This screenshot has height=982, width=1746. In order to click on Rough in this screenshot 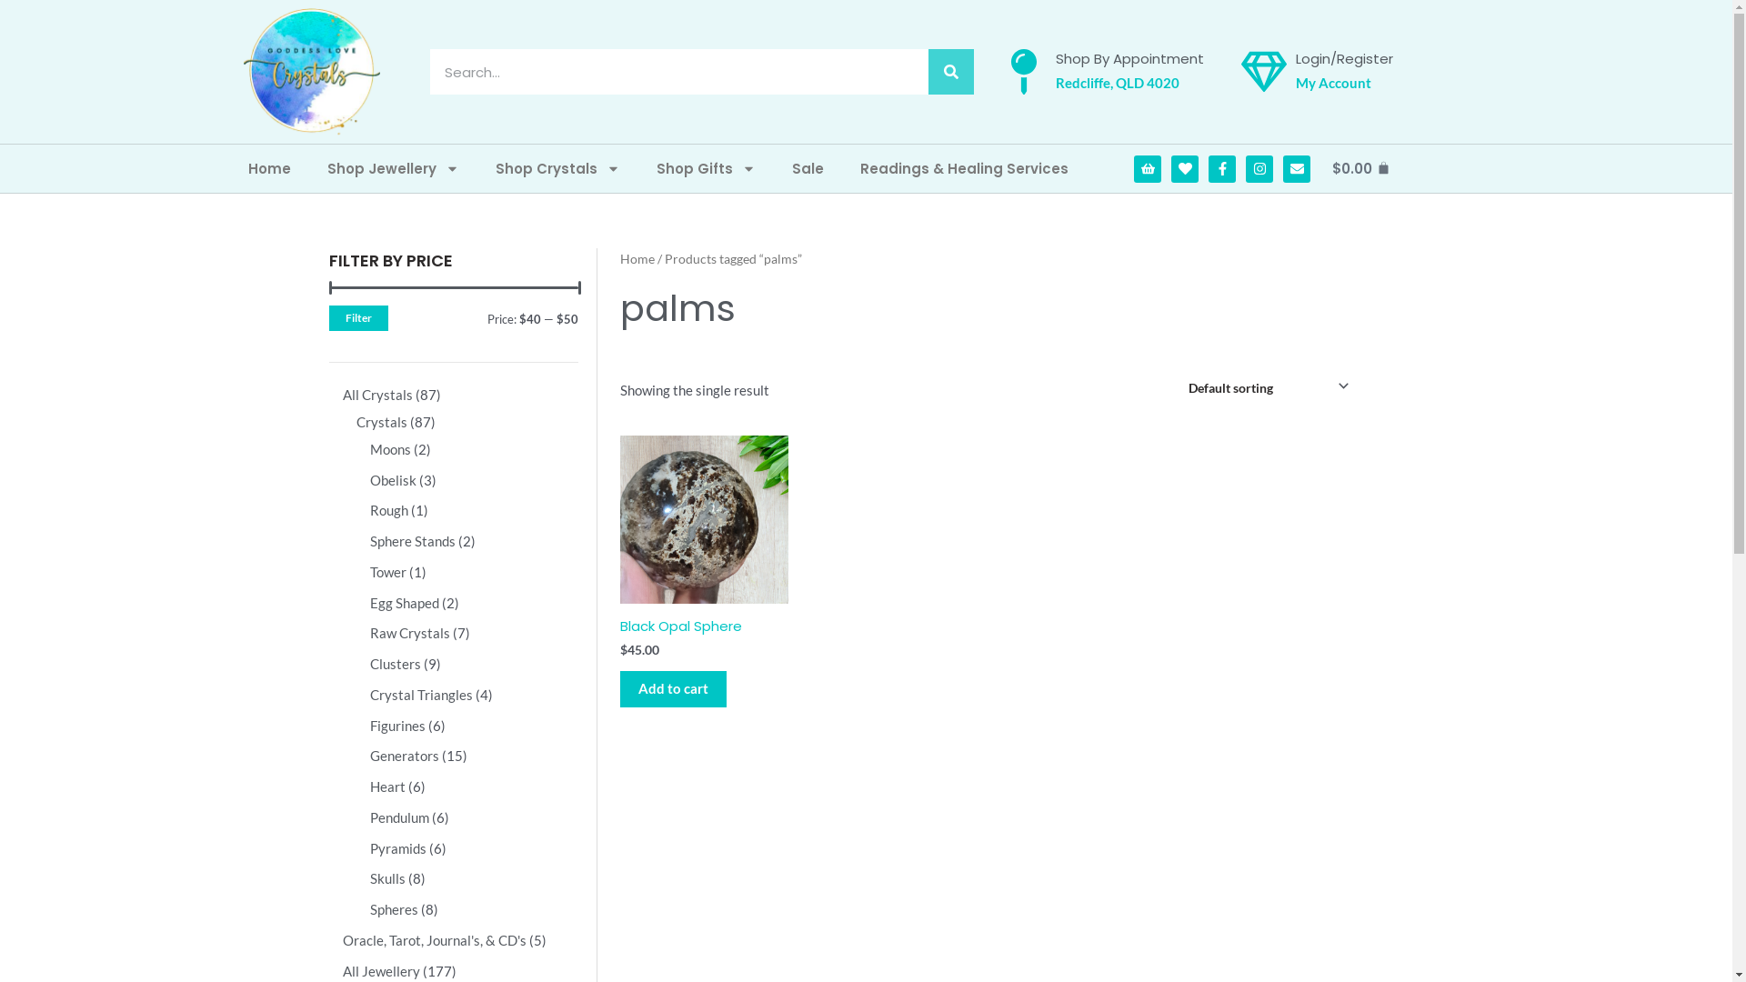, I will do `click(388, 510)`.